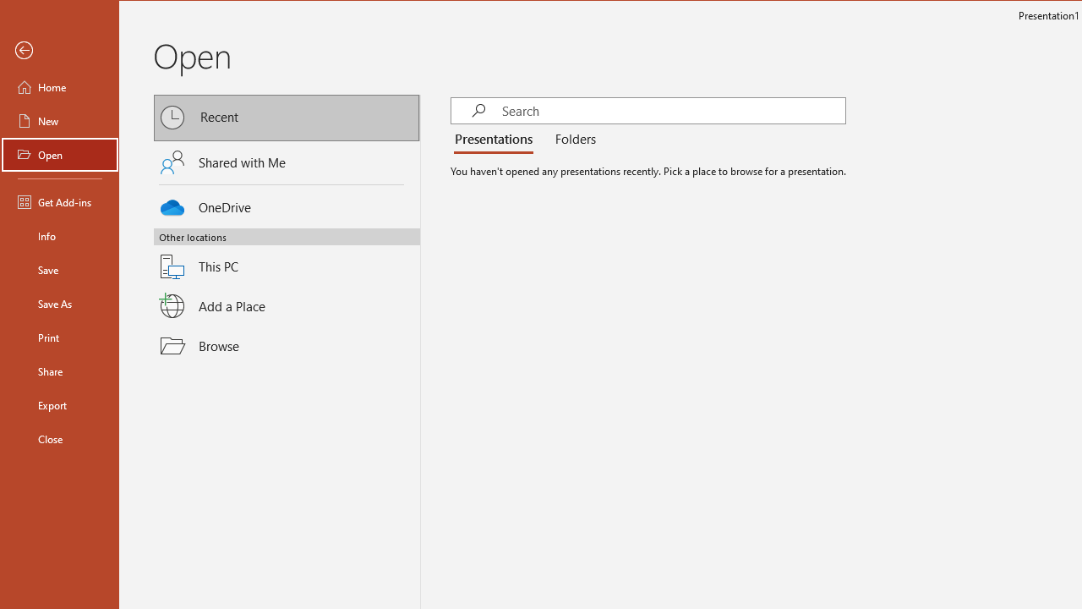 The image size is (1082, 609). I want to click on Print, so click(59, 337).